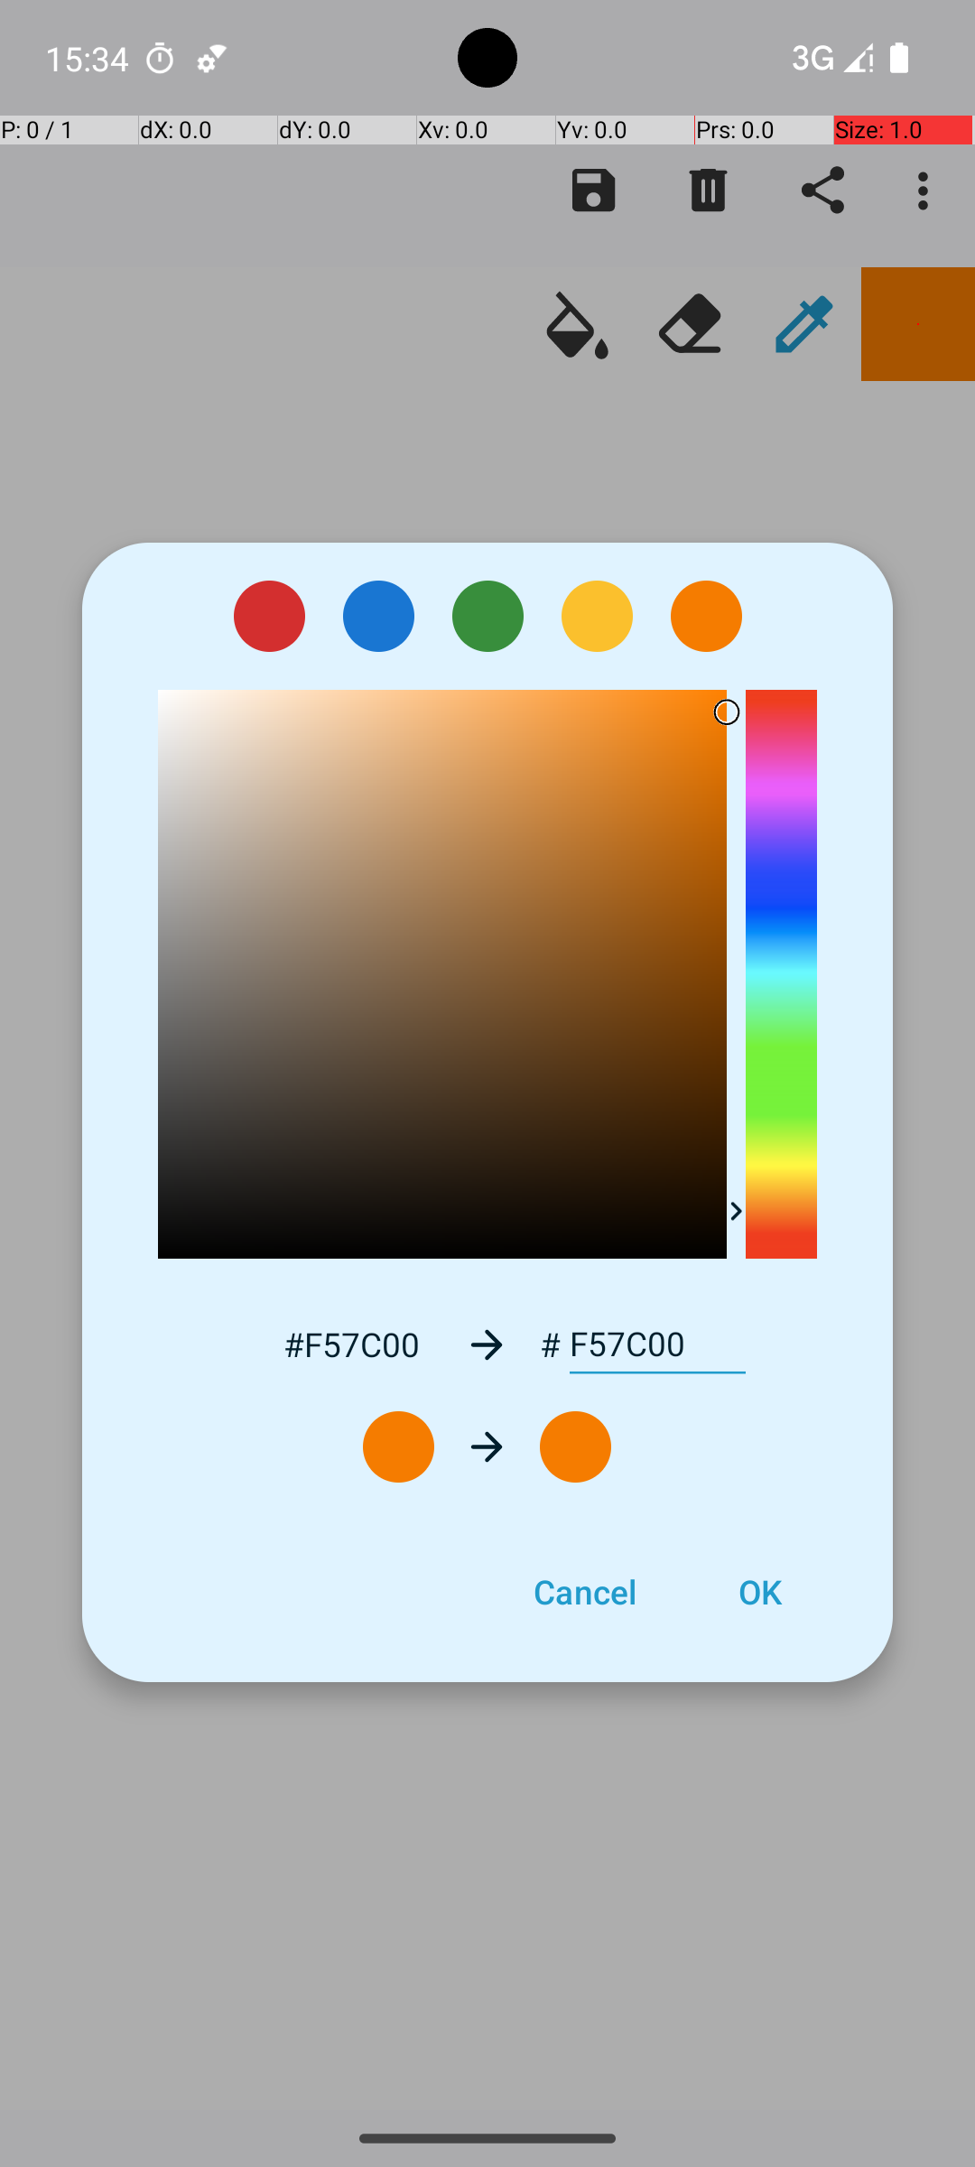 The image size is (975, 2167). Describe the element at coordinates (657, 1344) in the screenshot. I see `F57C00` at that location.